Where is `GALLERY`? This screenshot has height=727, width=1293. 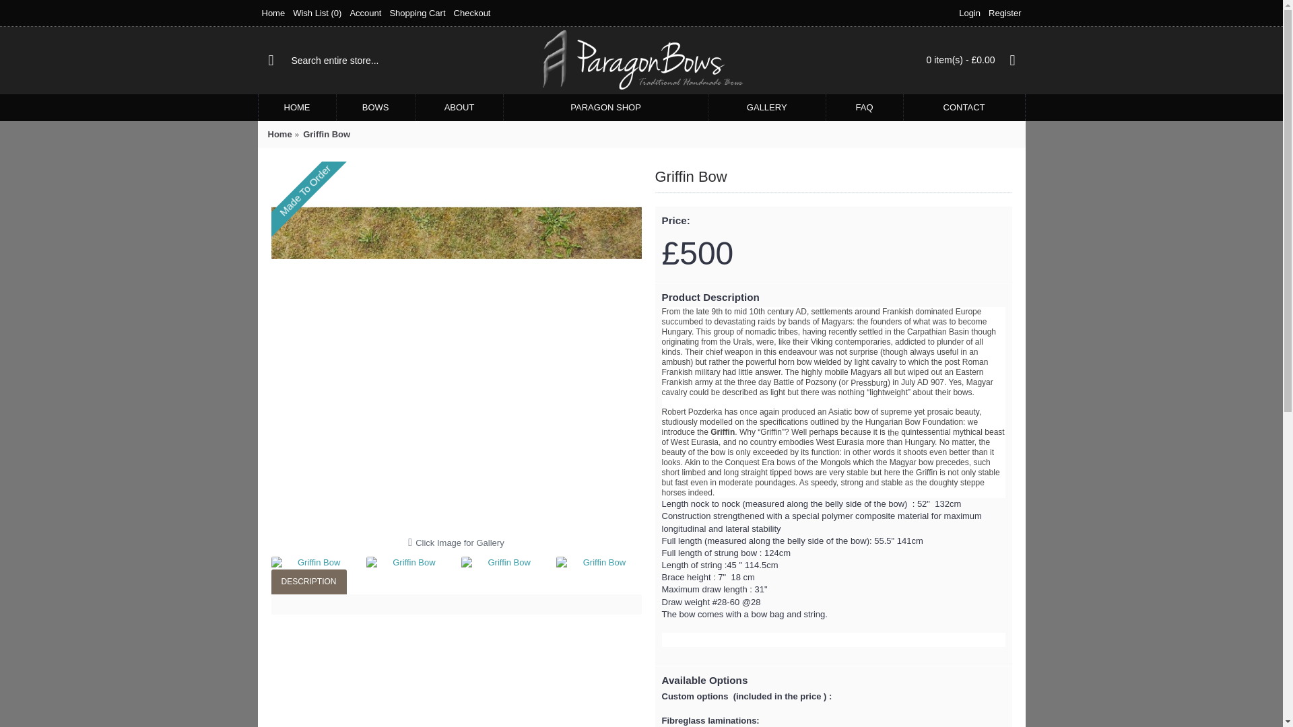
GALLERY is located at coordinates (767, 108).